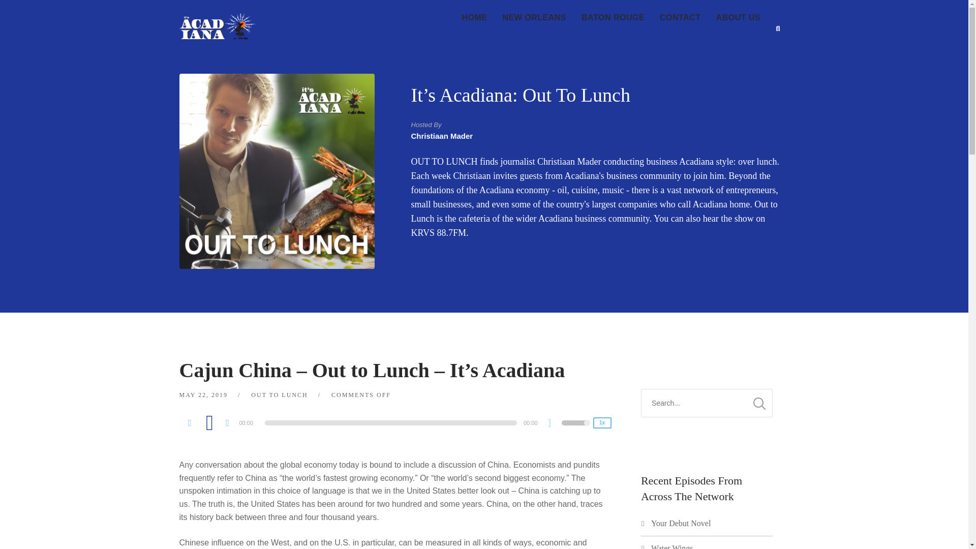 Image resolution: width=976 pixels, height=549 pixels. What do you see at coordinates (601, 423) in the screenshot?
I see `Speed Rate` at bounding box center [601, 423].